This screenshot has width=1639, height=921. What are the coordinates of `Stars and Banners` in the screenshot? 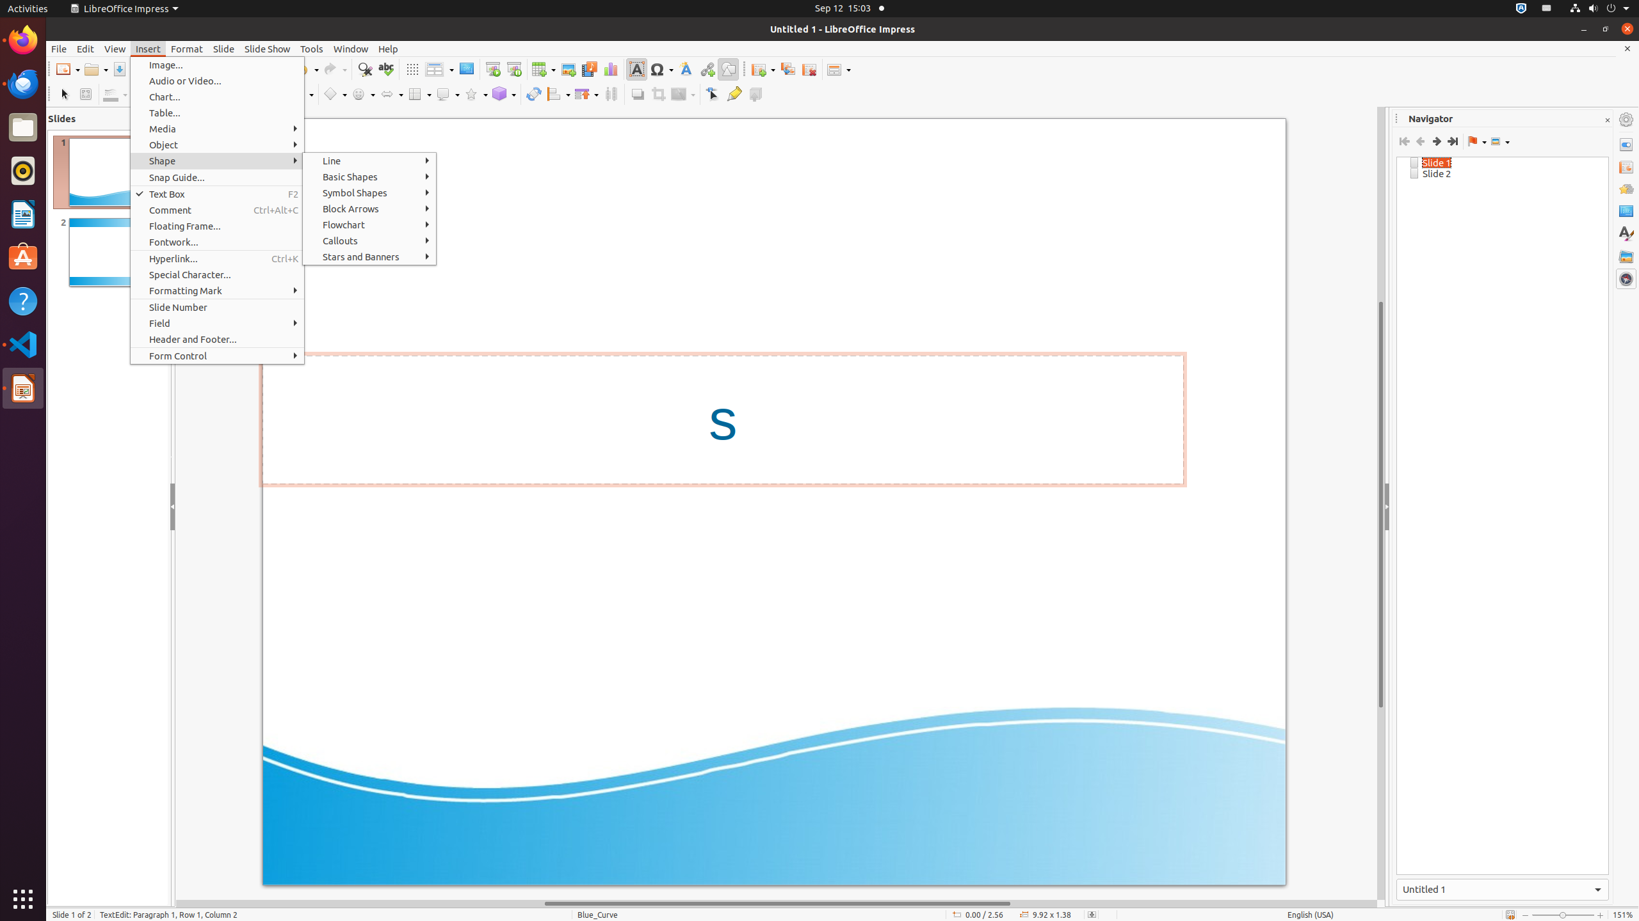 It's located at (369, 256).